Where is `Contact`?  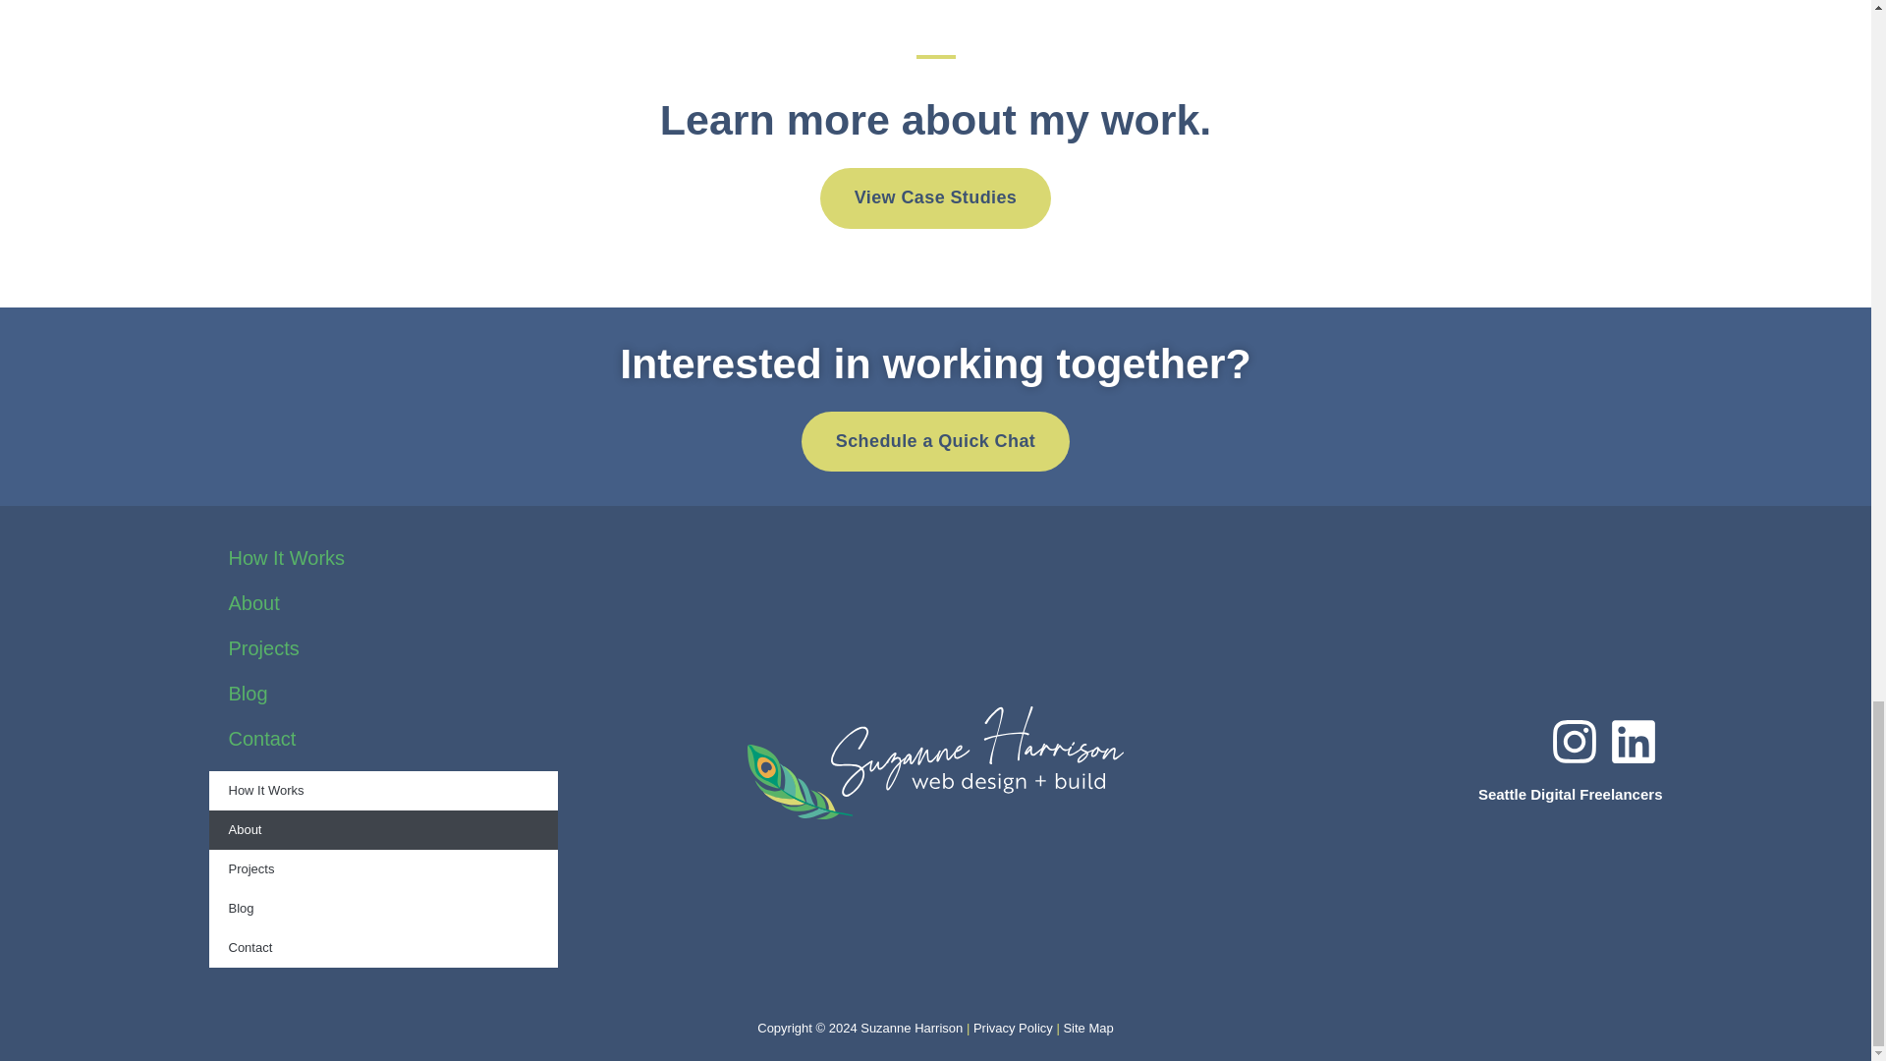
Contact is located at coordinates (381, 739).